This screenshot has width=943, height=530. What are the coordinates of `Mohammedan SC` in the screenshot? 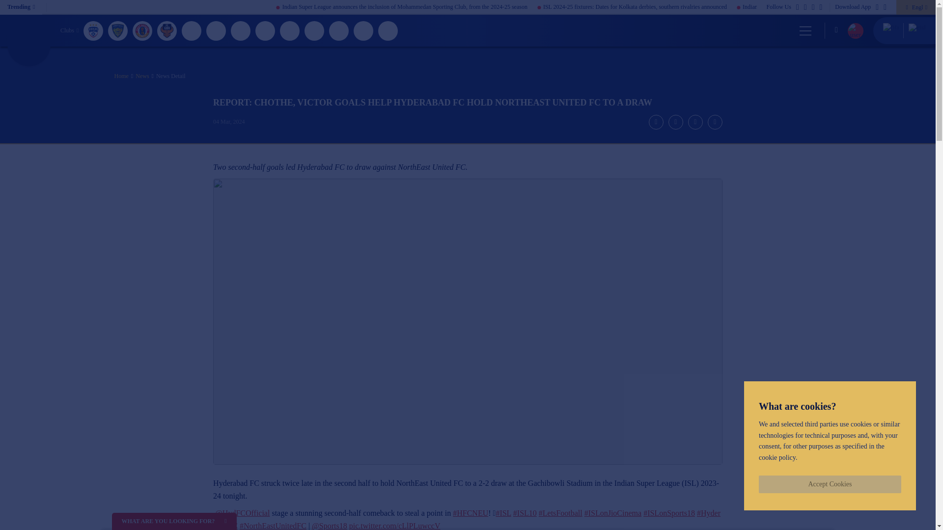 It's located at (265, 30).